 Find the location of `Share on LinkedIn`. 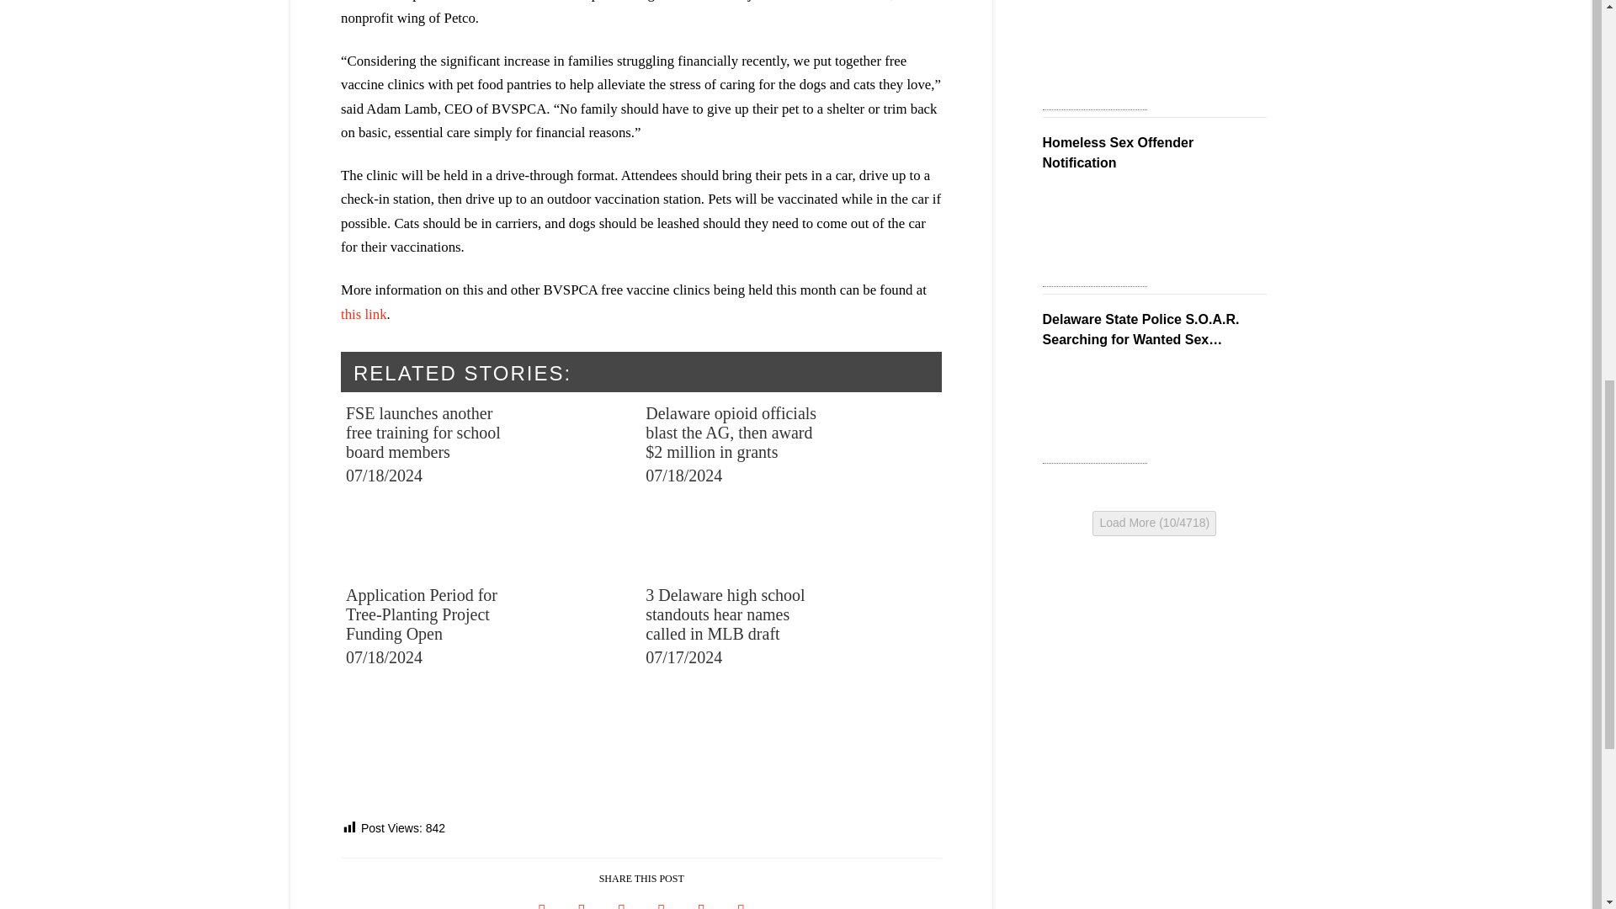

Share on LinkedIn is located at coordinates (621, 901).